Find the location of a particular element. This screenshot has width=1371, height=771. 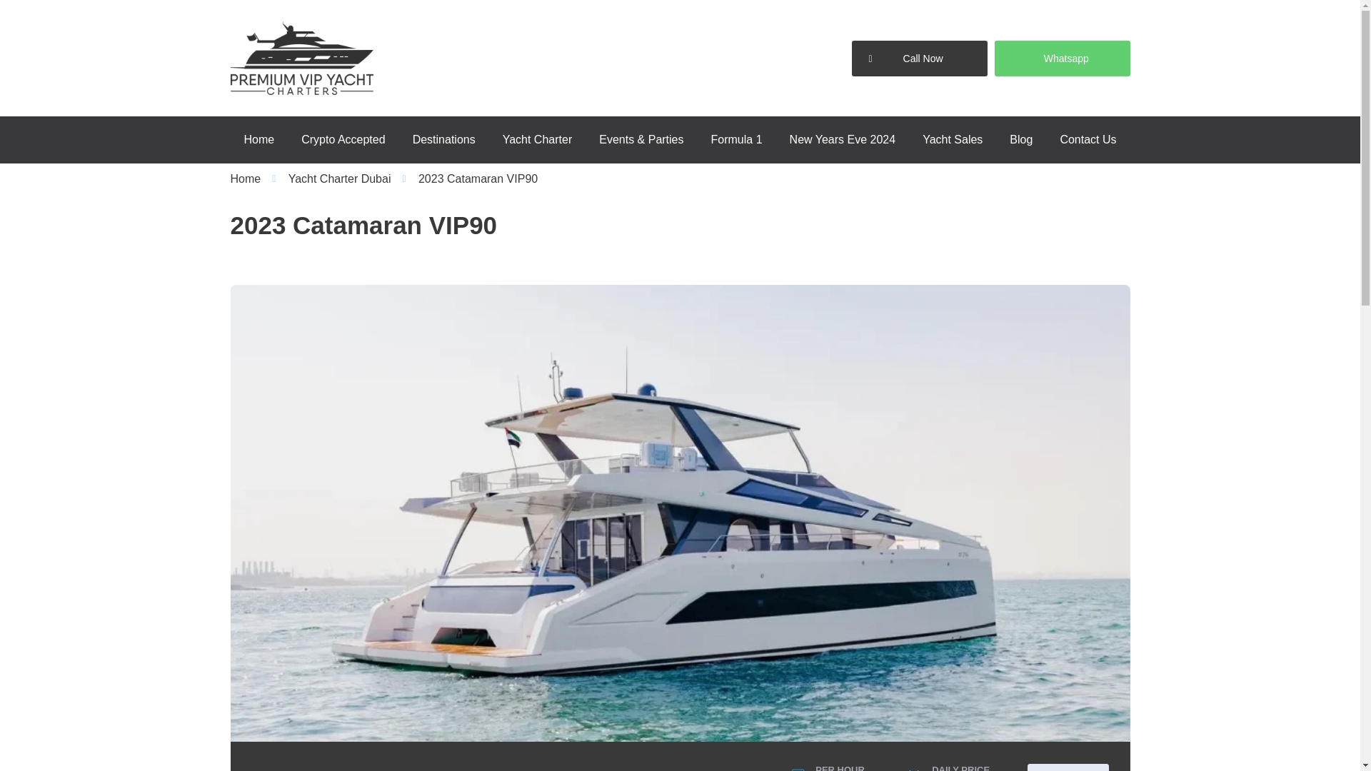

ENQUIRE is located at coordinates (1068, 767).